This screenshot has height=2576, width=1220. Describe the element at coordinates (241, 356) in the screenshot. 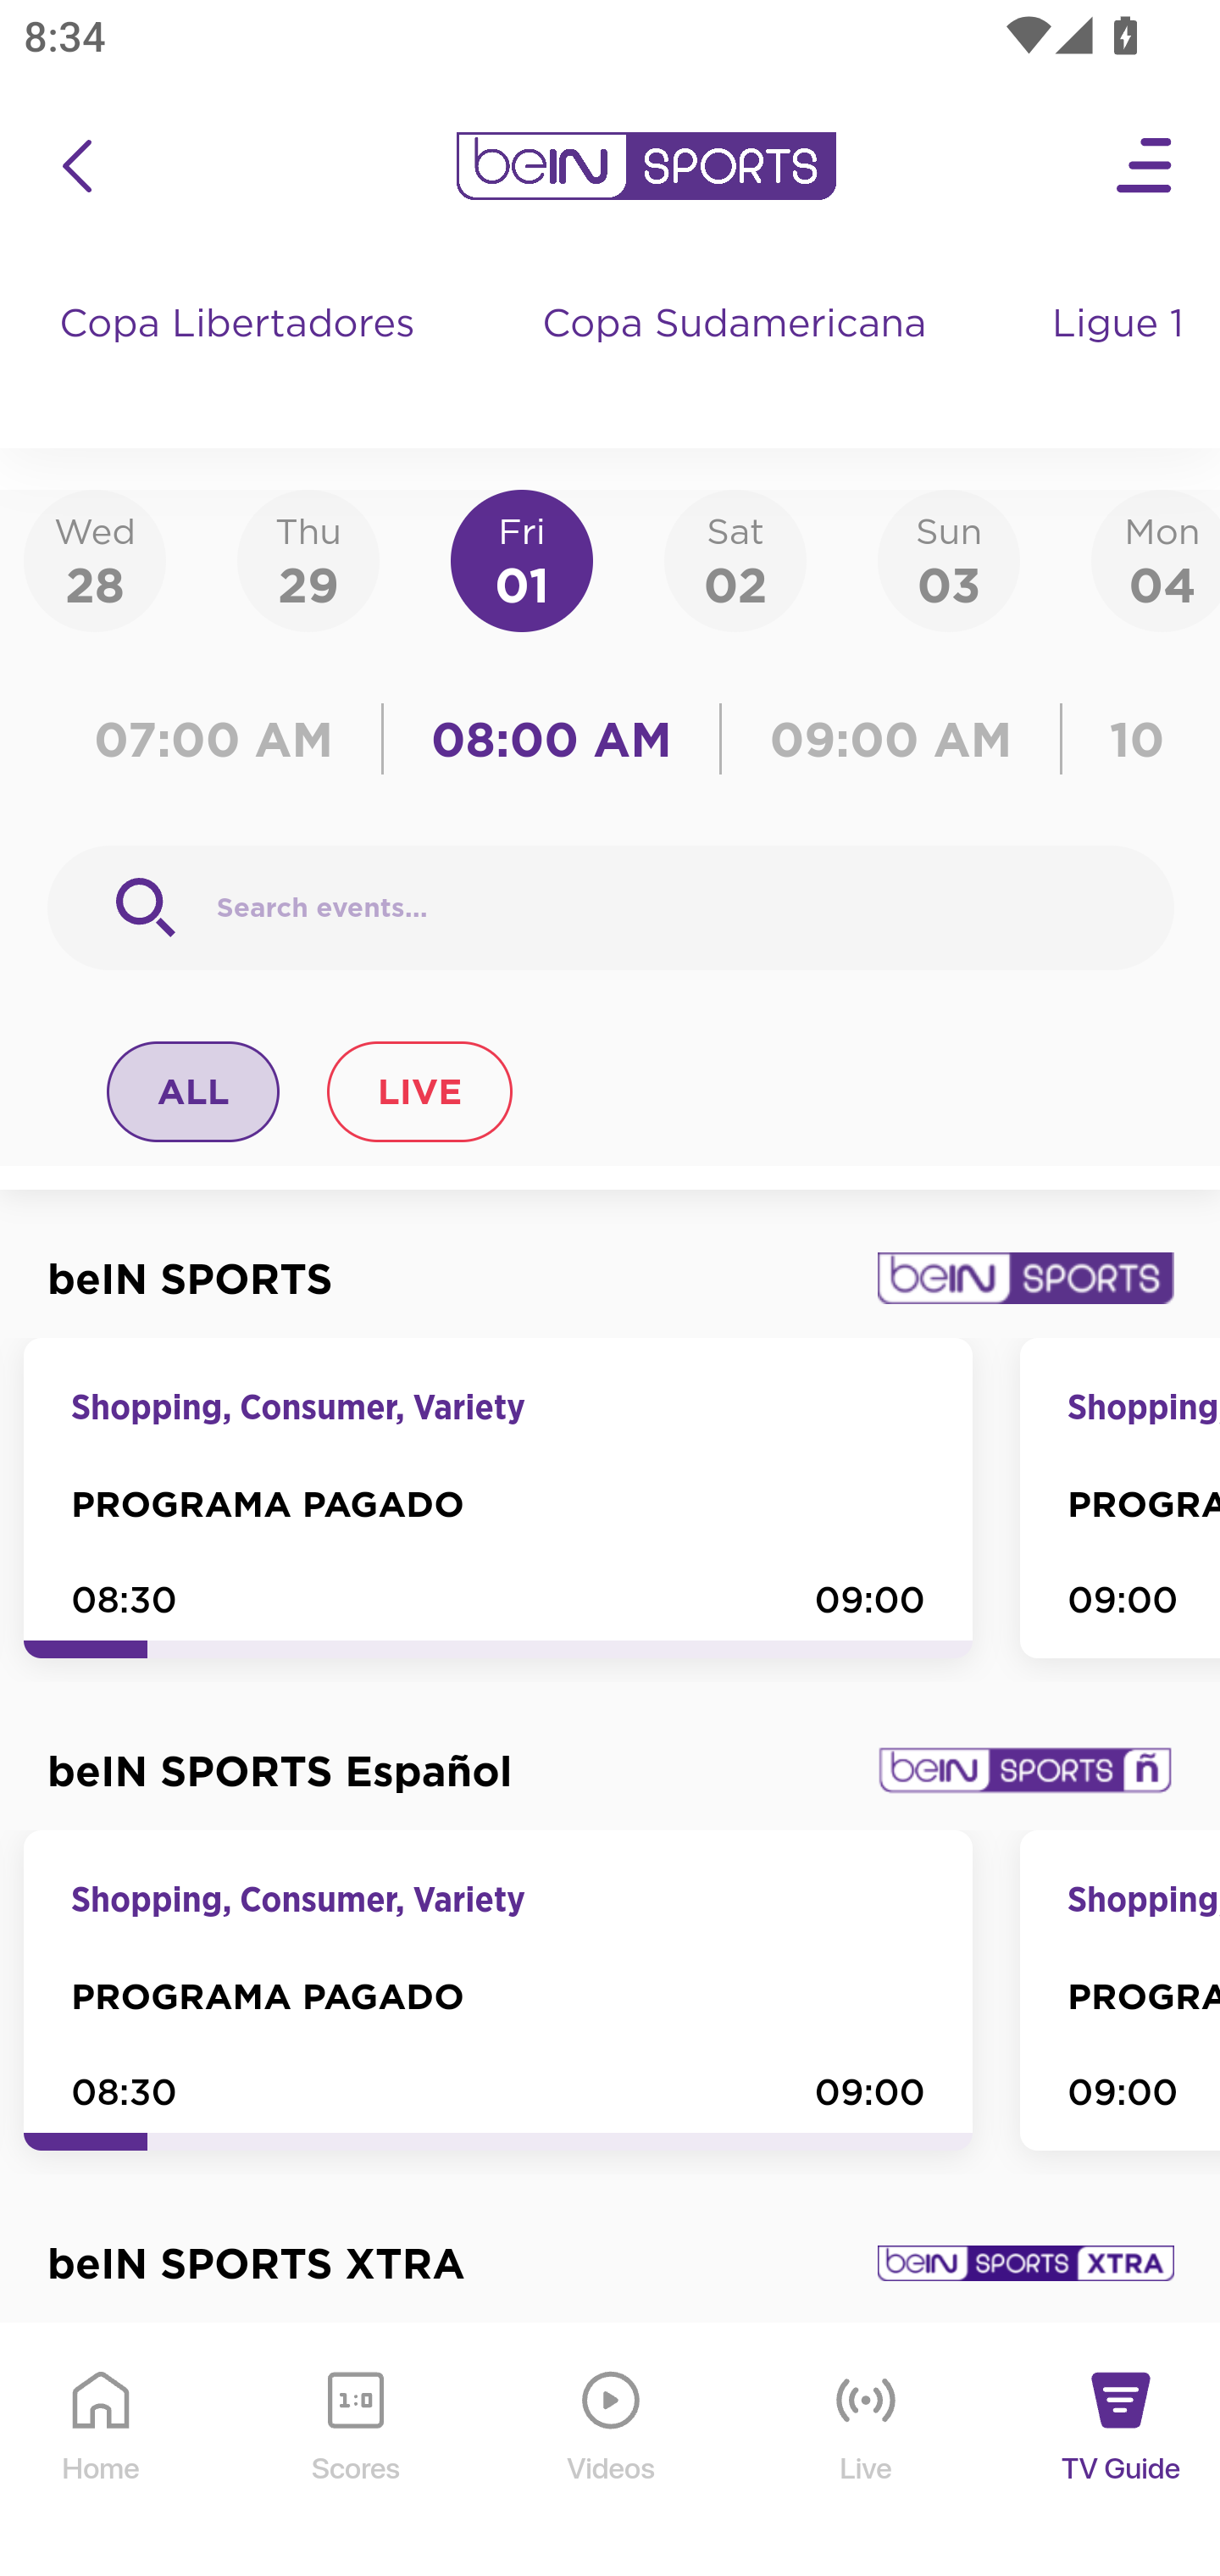

I see `Copa Libertadores` at that location.